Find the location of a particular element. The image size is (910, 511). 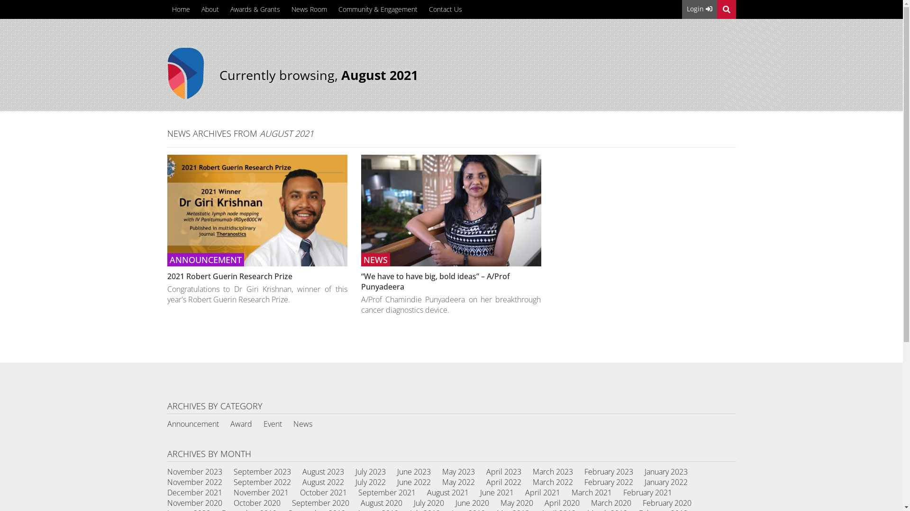

November 2021 is located at coordinates (261, 493).